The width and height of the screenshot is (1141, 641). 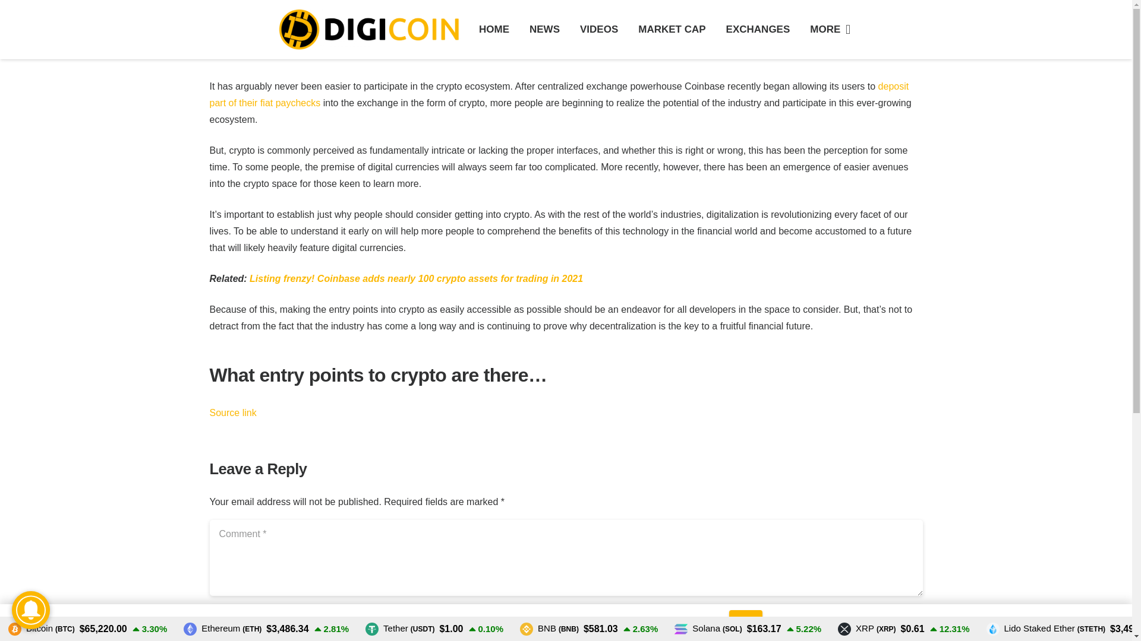 What do you see at coordinates (830, 30) in the screenshot?
I see `MORE` at bounding box center [830, 30].